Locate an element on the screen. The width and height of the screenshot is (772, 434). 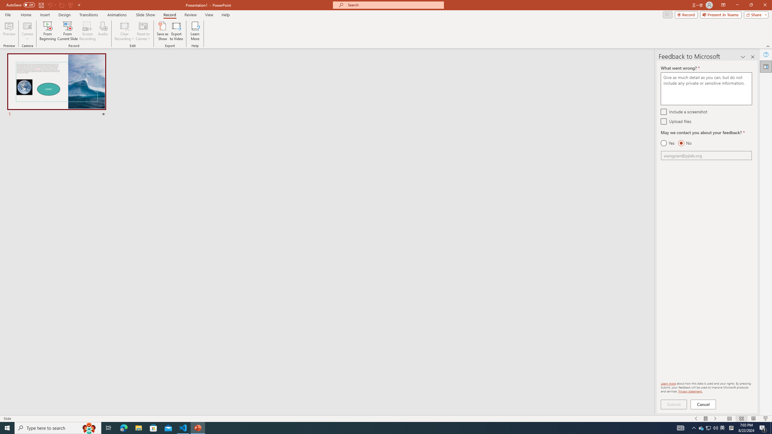
No is located at coordinates (685, 143).